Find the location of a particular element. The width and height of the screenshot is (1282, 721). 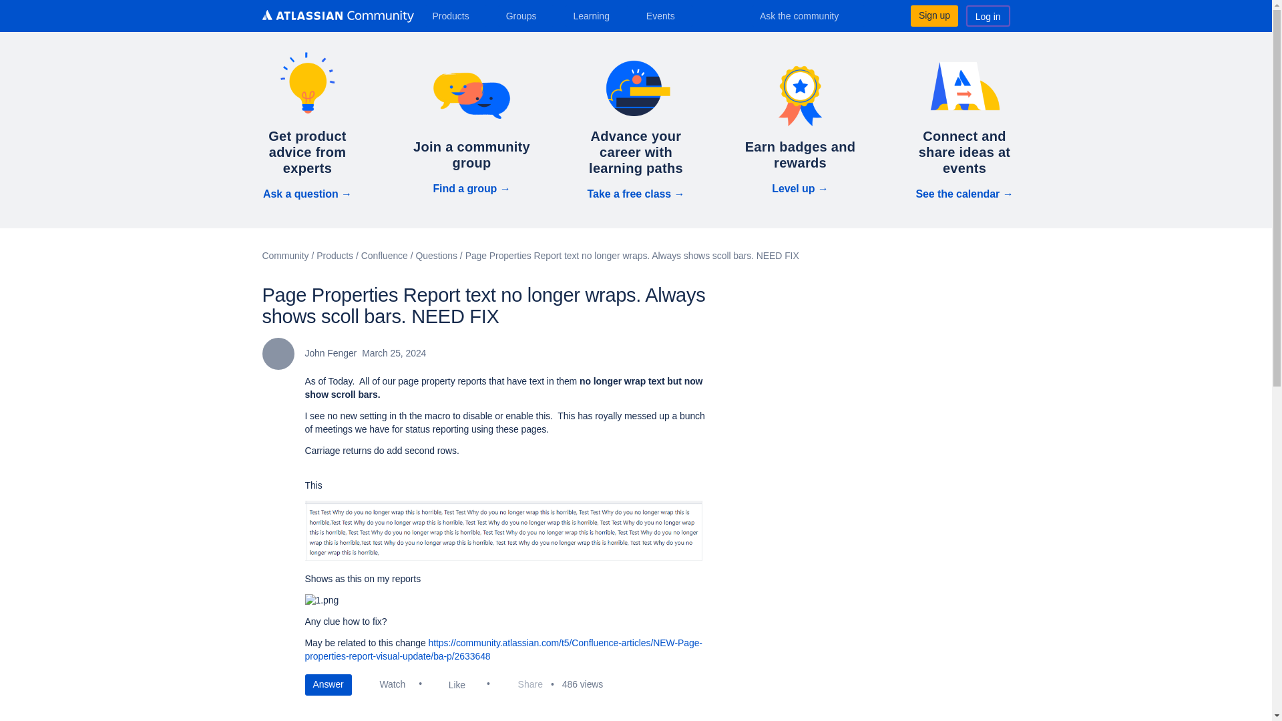

Learning is located at coordinates (596, 15).